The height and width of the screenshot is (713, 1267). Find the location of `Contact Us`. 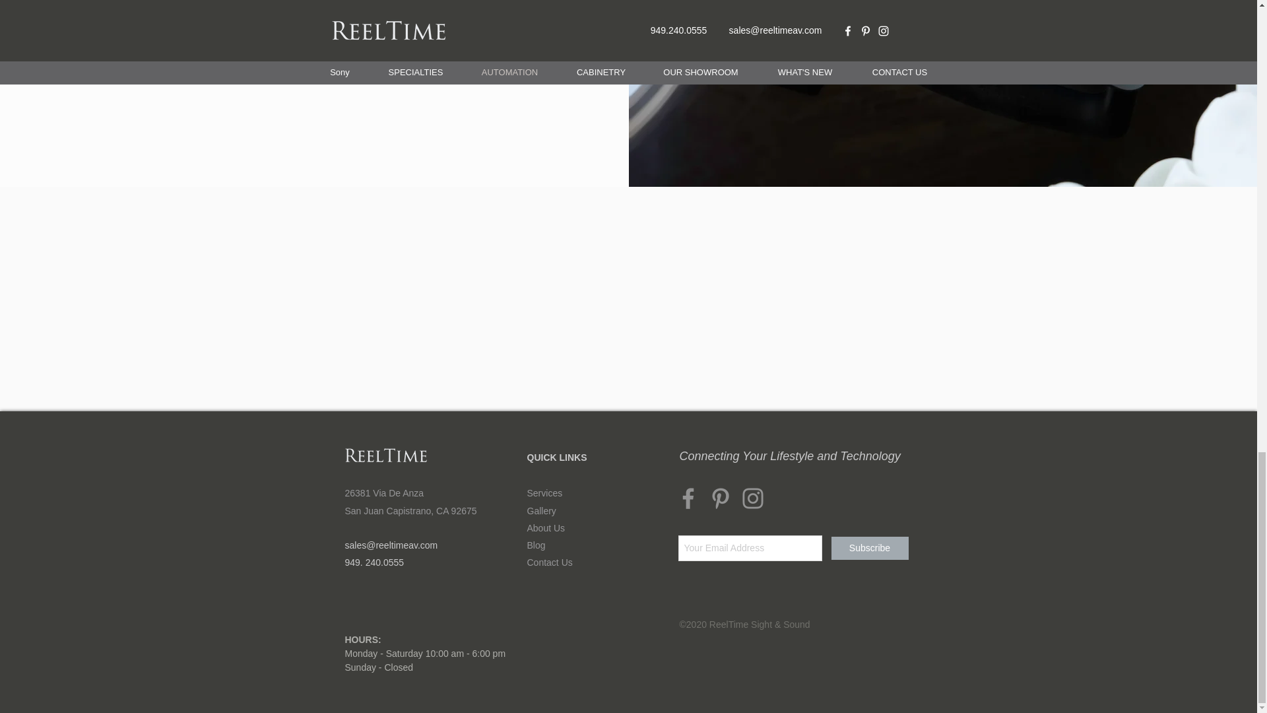

Contact Us is located at coordinates (549, 562).